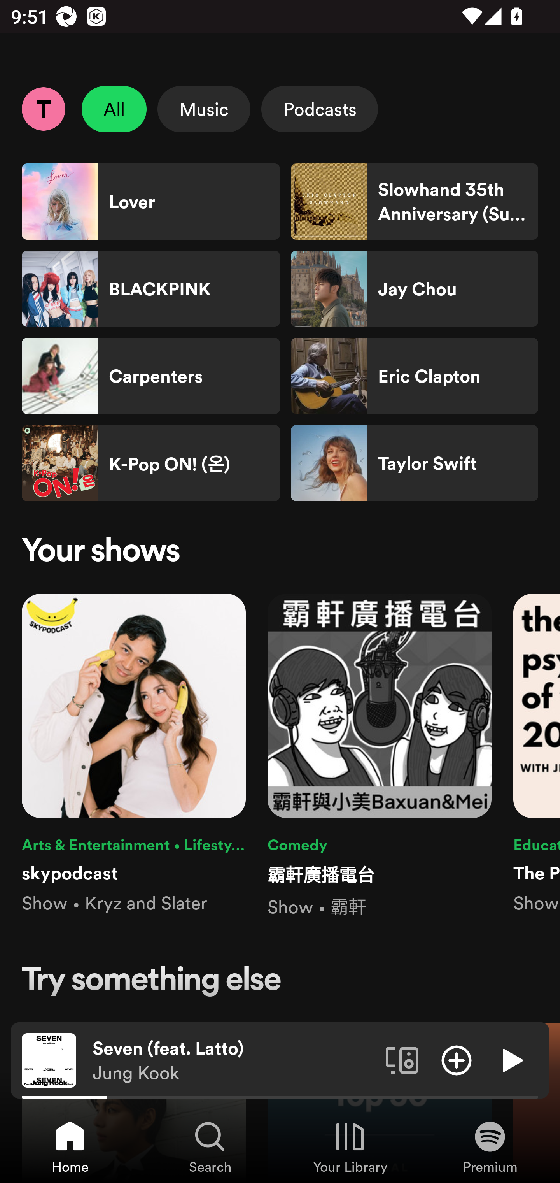  I want to click on Podcasts Select Podcasts, so click(320, 109).